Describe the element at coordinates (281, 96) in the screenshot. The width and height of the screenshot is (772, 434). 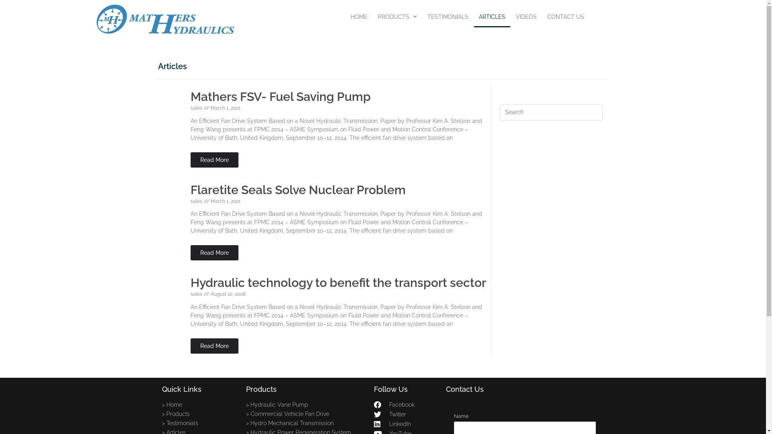
I see `Mathers FSV- Fuel Saving Pump` at that location.